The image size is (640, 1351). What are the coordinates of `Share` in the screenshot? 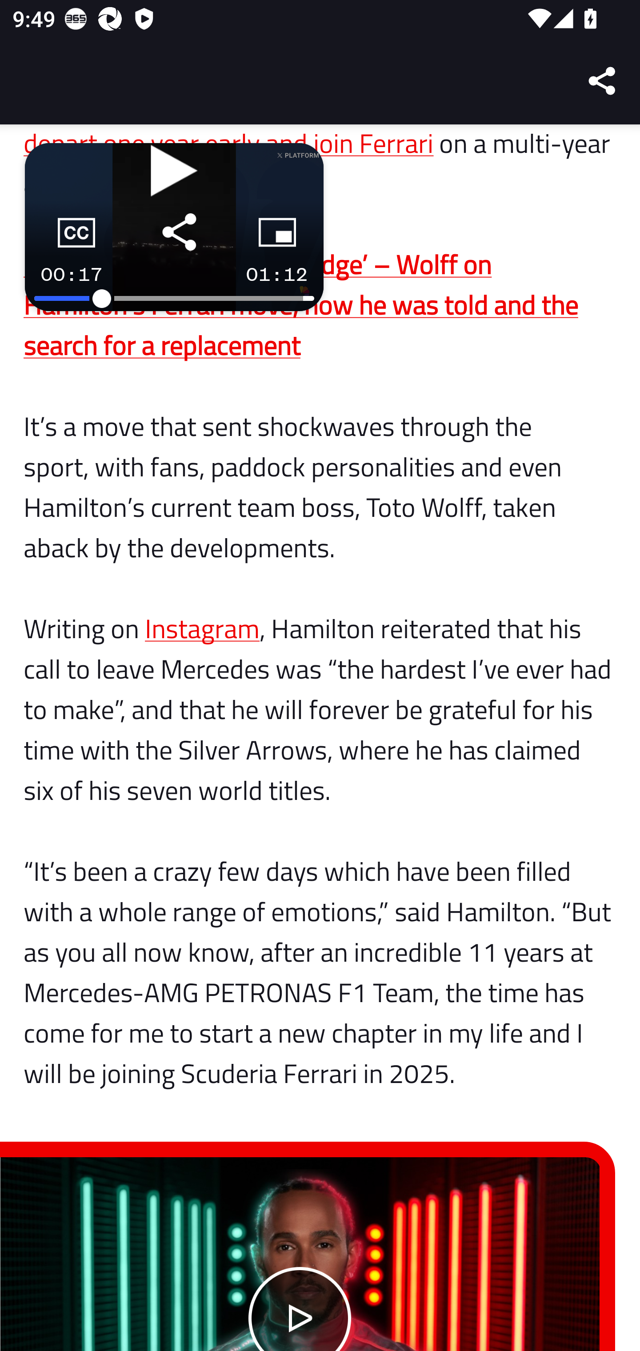 It's located at (603, 81).